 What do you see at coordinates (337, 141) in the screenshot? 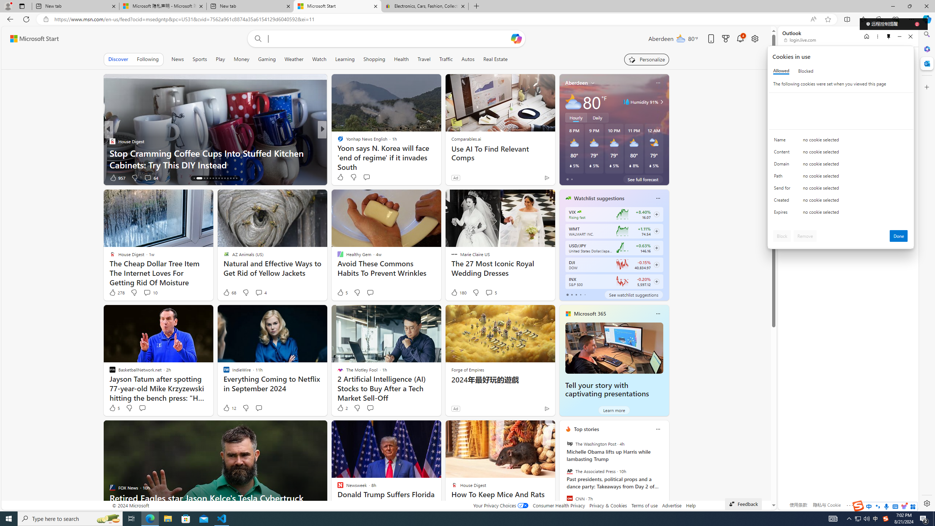
I see `Newsweek` at bounding box center [337, 141].